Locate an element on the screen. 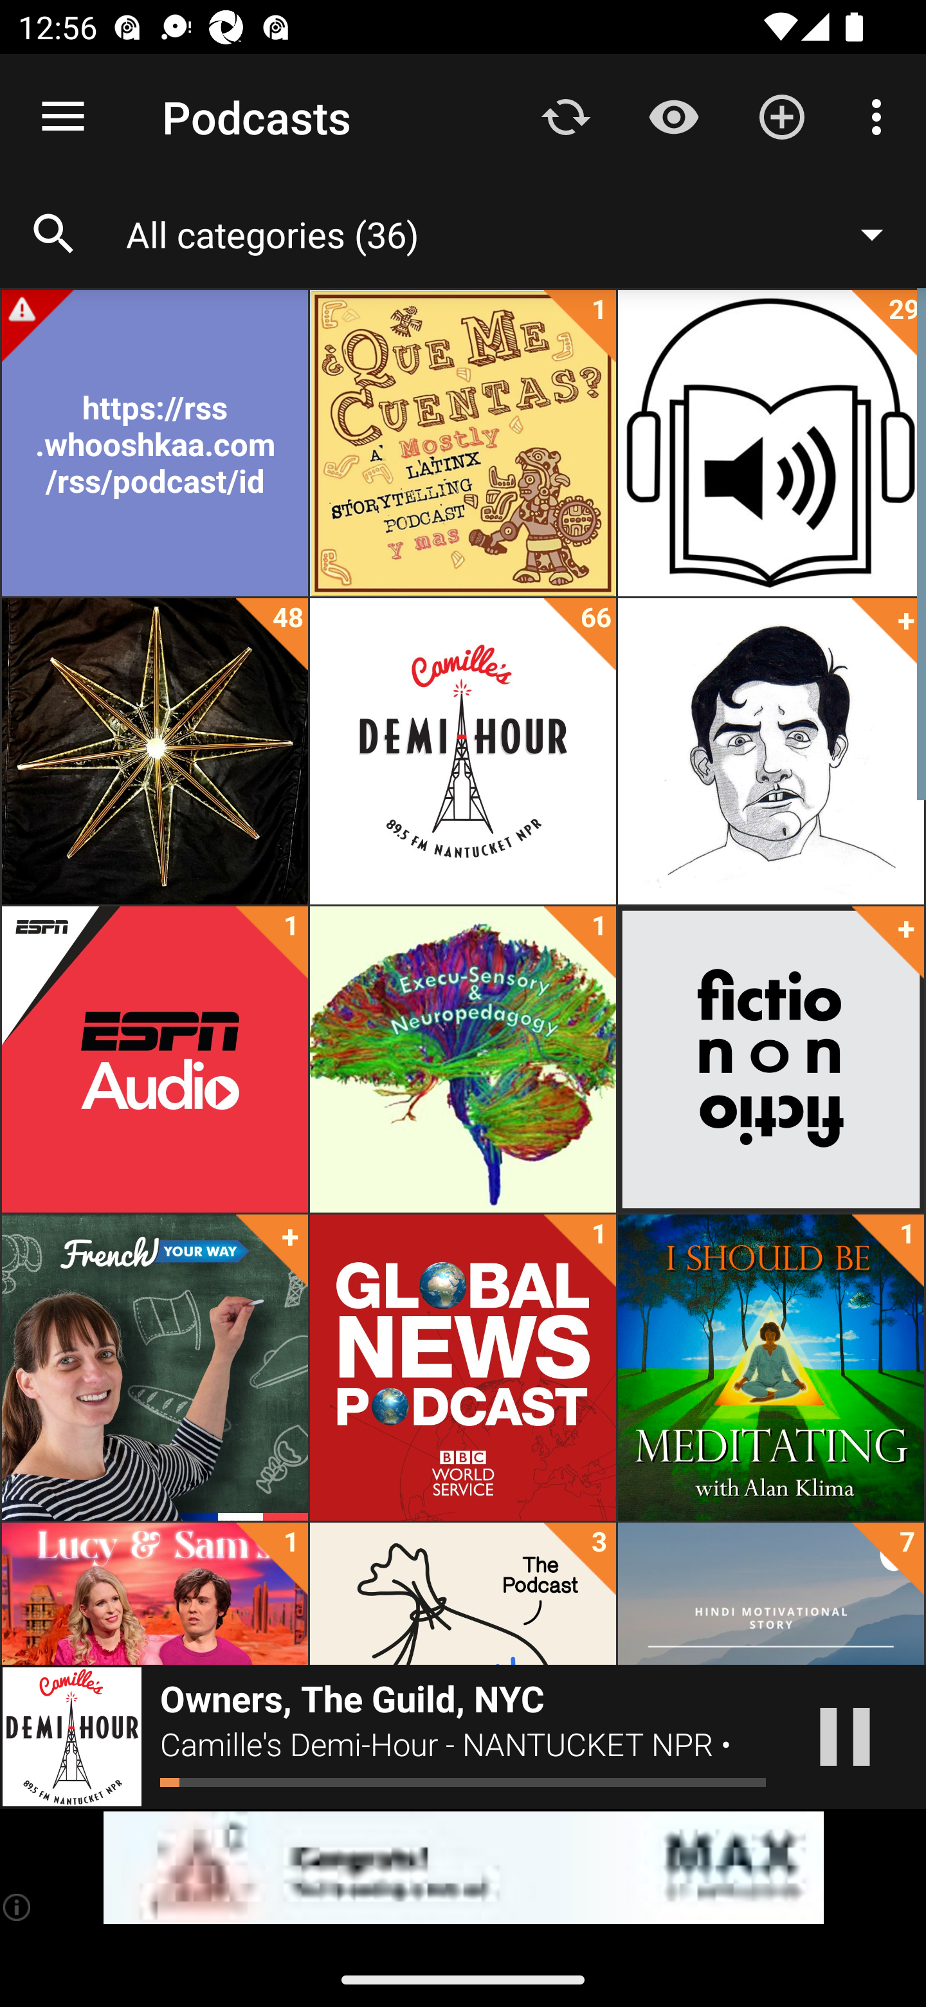  Audiobooks 48 is located at coordinates (154, 751).